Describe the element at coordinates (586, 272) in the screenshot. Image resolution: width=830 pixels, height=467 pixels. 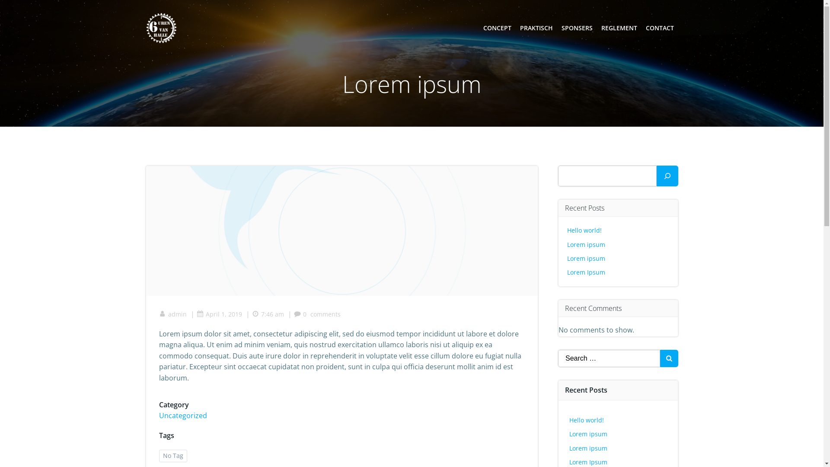
I see `Lorem Ipsum` at that location.